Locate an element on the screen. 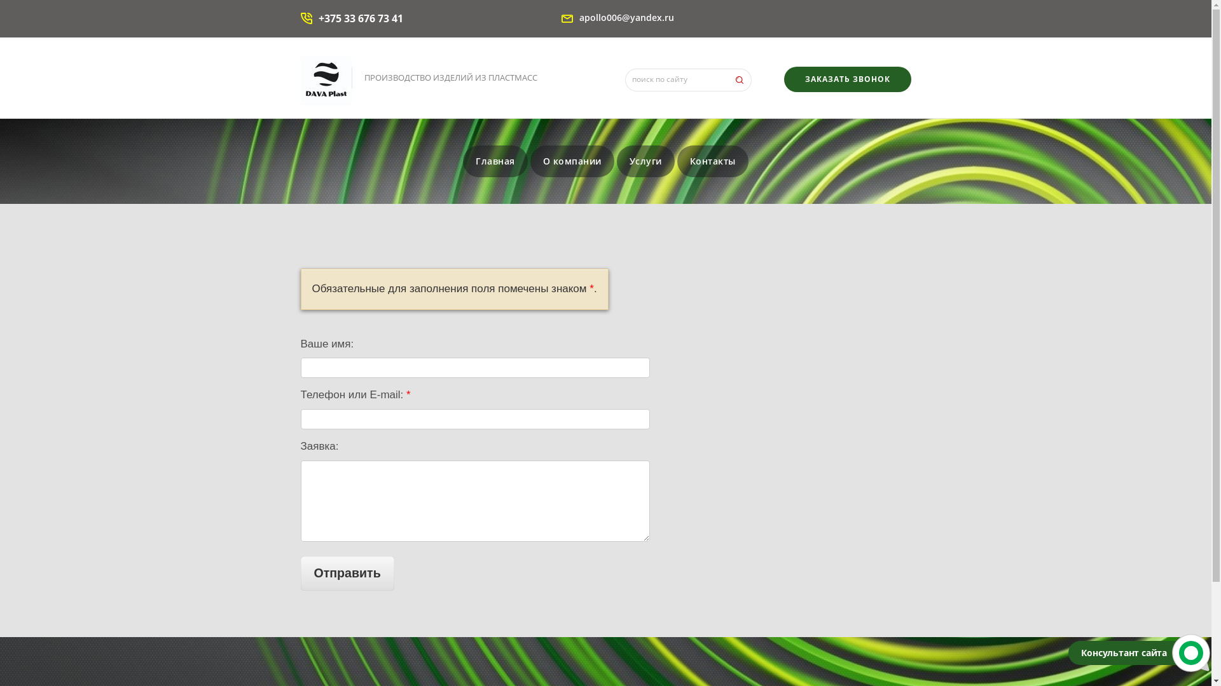 The height and width of the screenshot is (686, 1221). apollo006@yandex.ru is located at coordinates (626, 18).